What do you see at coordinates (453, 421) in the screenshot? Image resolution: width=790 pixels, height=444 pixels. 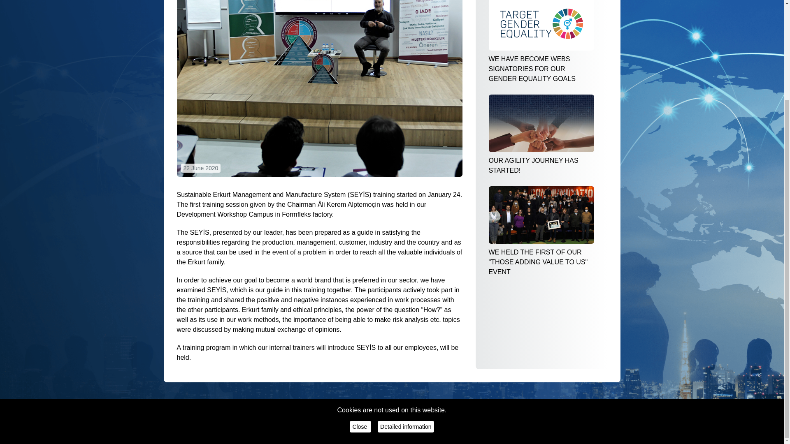 I see `Company Introduction Film` at bounding box center [453, 421].